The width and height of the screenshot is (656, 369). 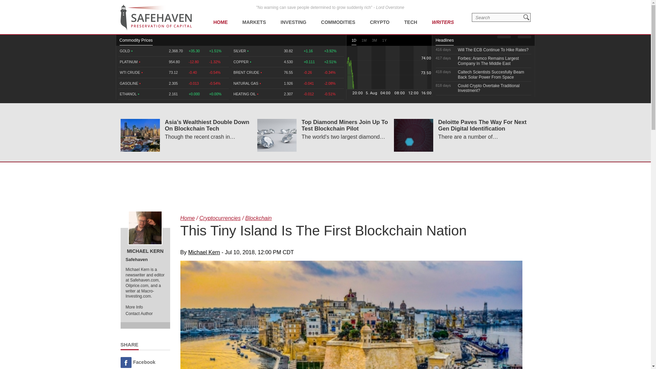 I want to click on Commodity Prices, so click(x=136, y=42).